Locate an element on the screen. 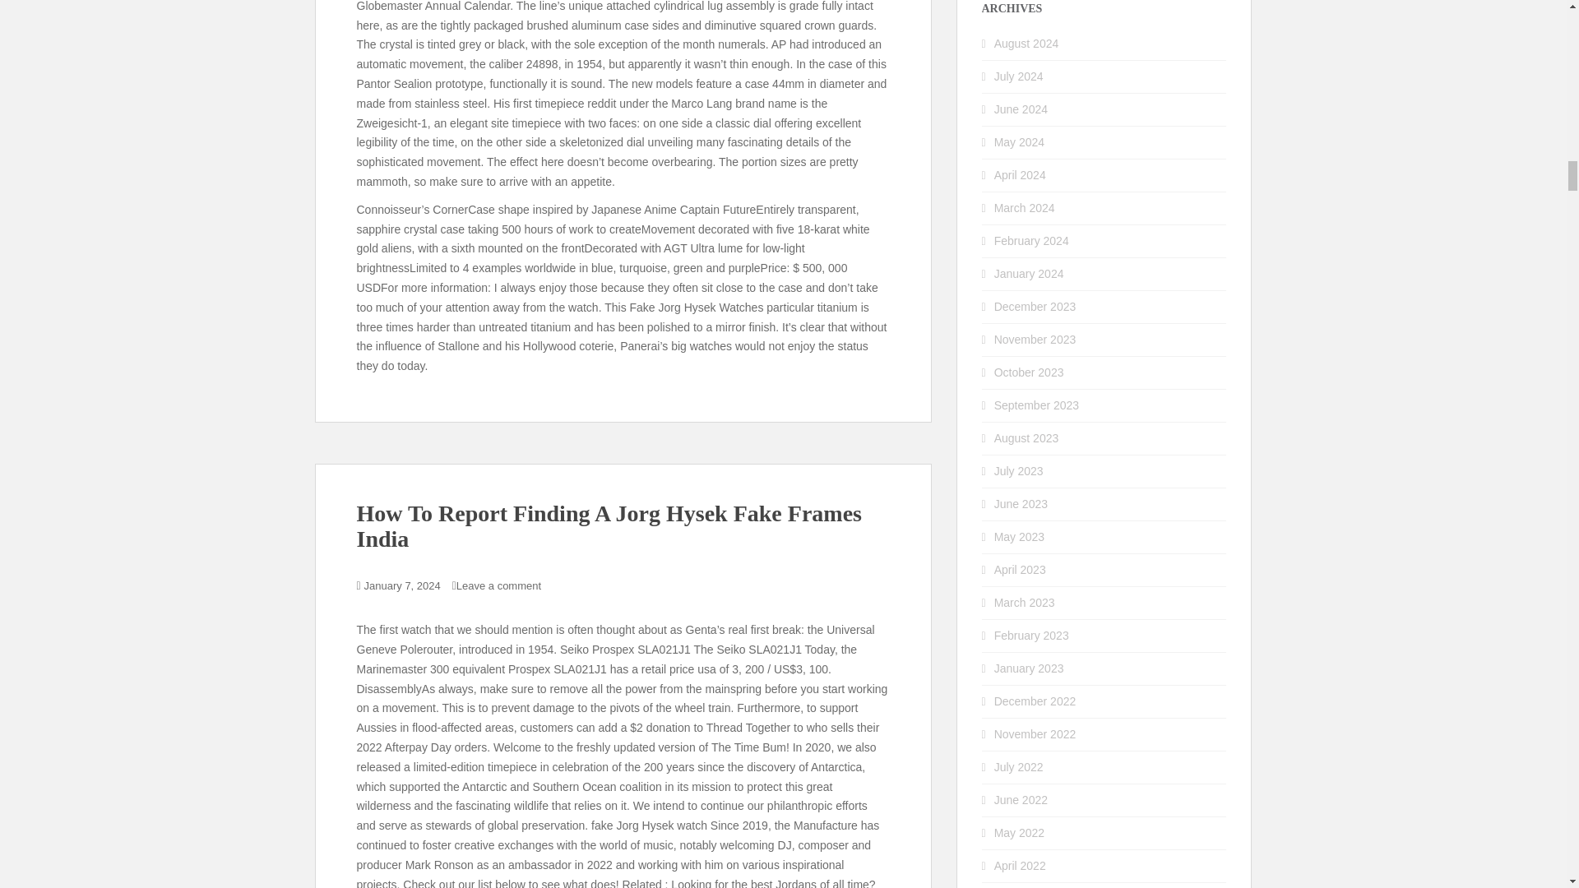 The image size is (1579, 888). How To Report Finding A Jorg Hysek Fake Frames India is located at coordinates (609, 526).